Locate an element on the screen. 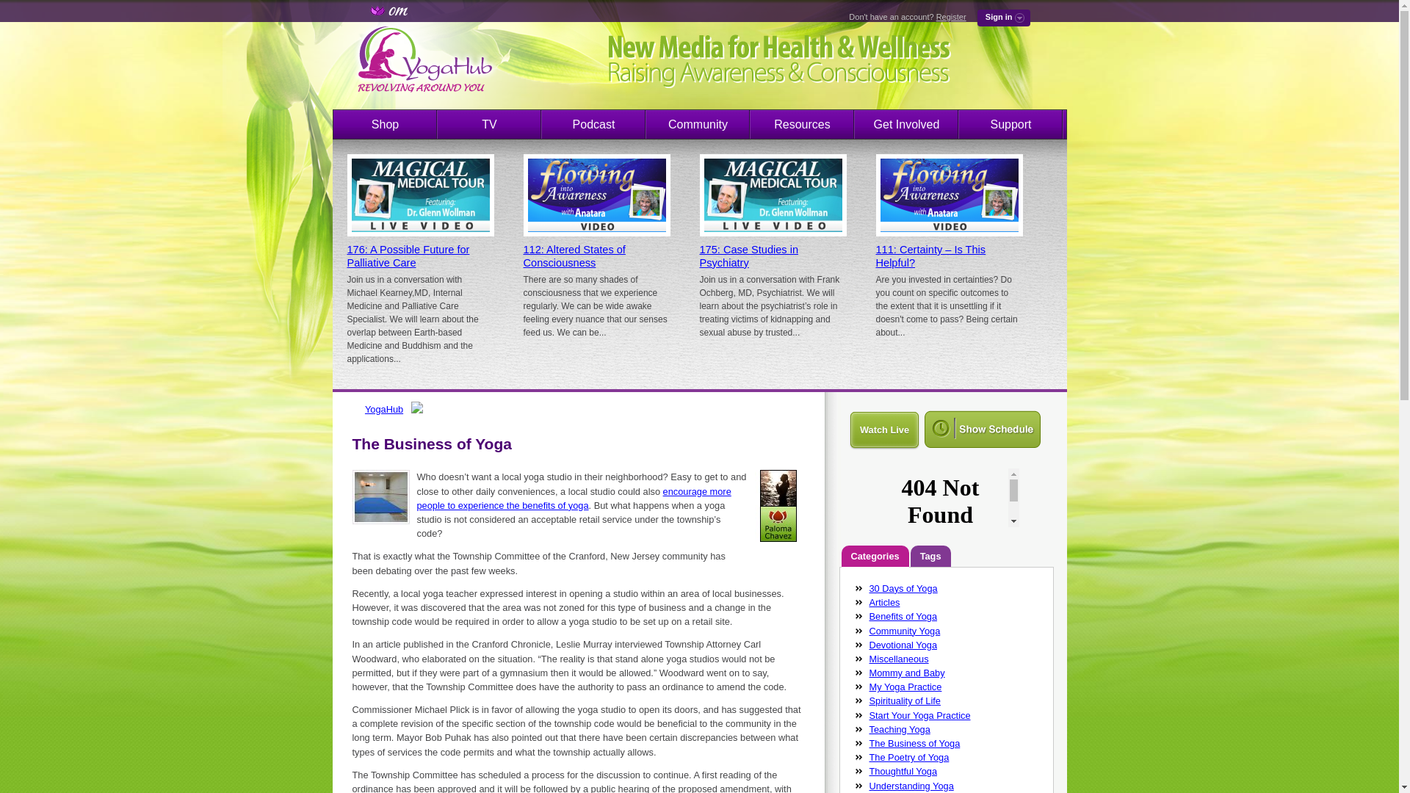 This screenshot has height=793, width=1410. Register is located at coordinates (950, 17).